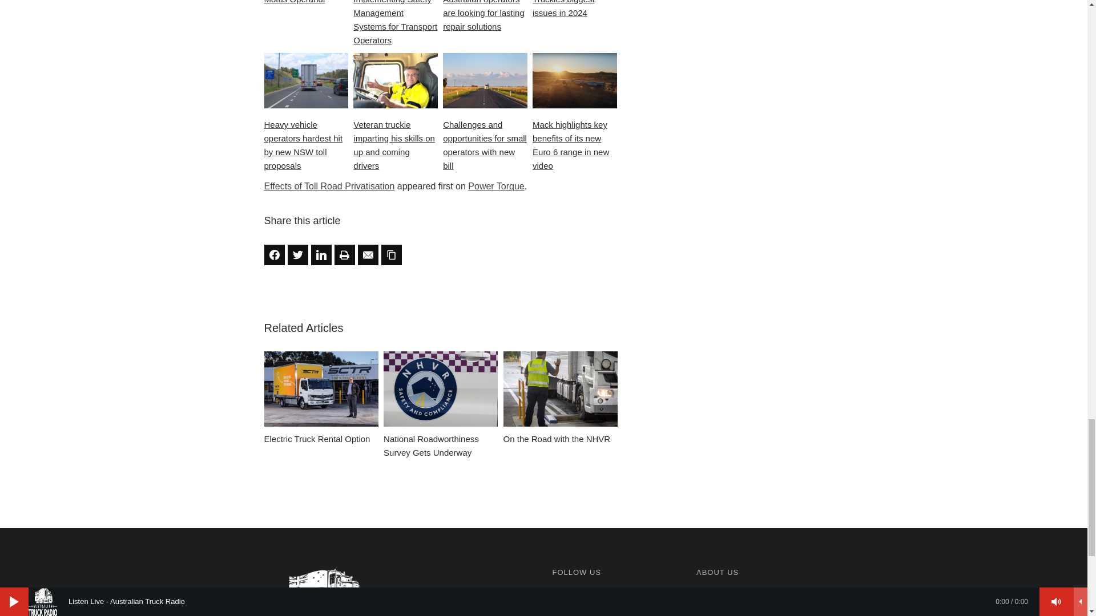  Describe the element at coordinates (495, 186) in the screenshot. I see `Power Torque` at that location.